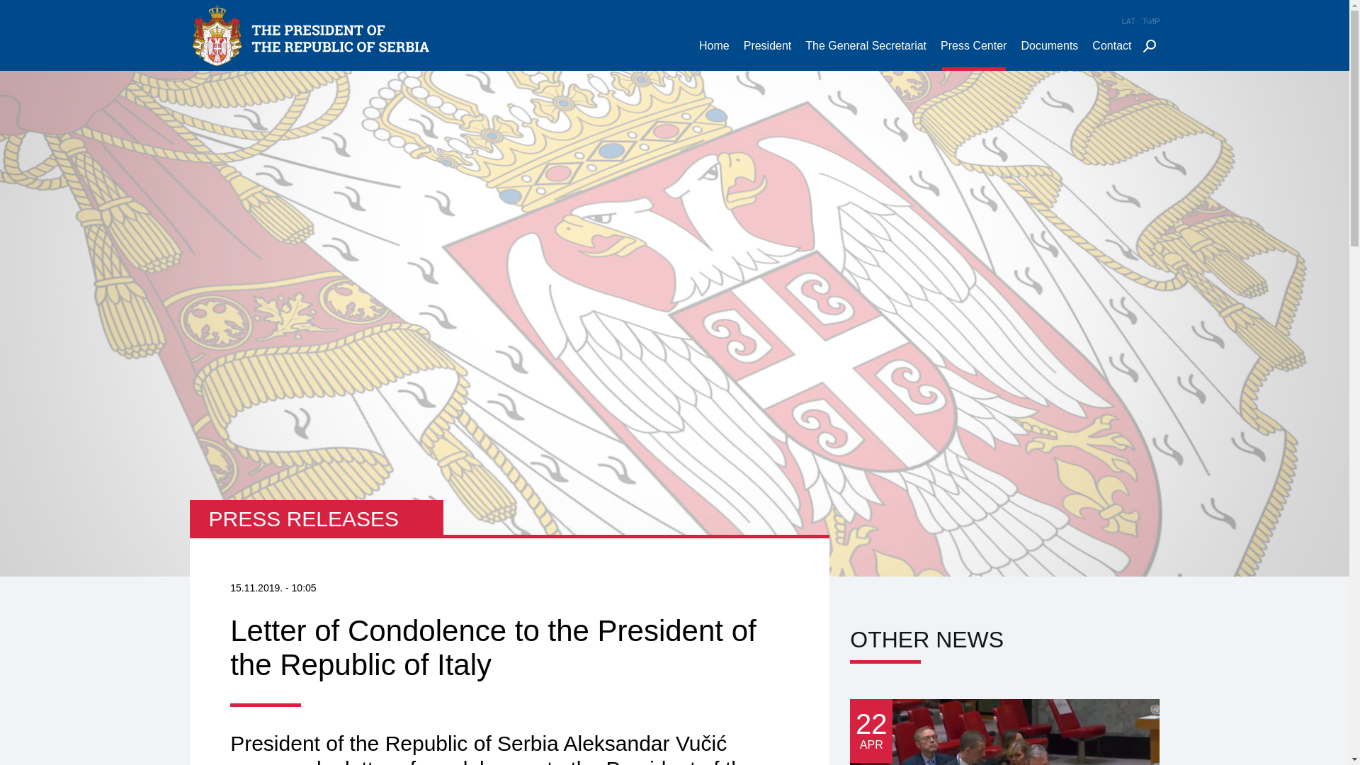  What do you see at coordinates (866, 55) in the screenshot?
I see `The General Secretariat` at bounding box center [866, 55].